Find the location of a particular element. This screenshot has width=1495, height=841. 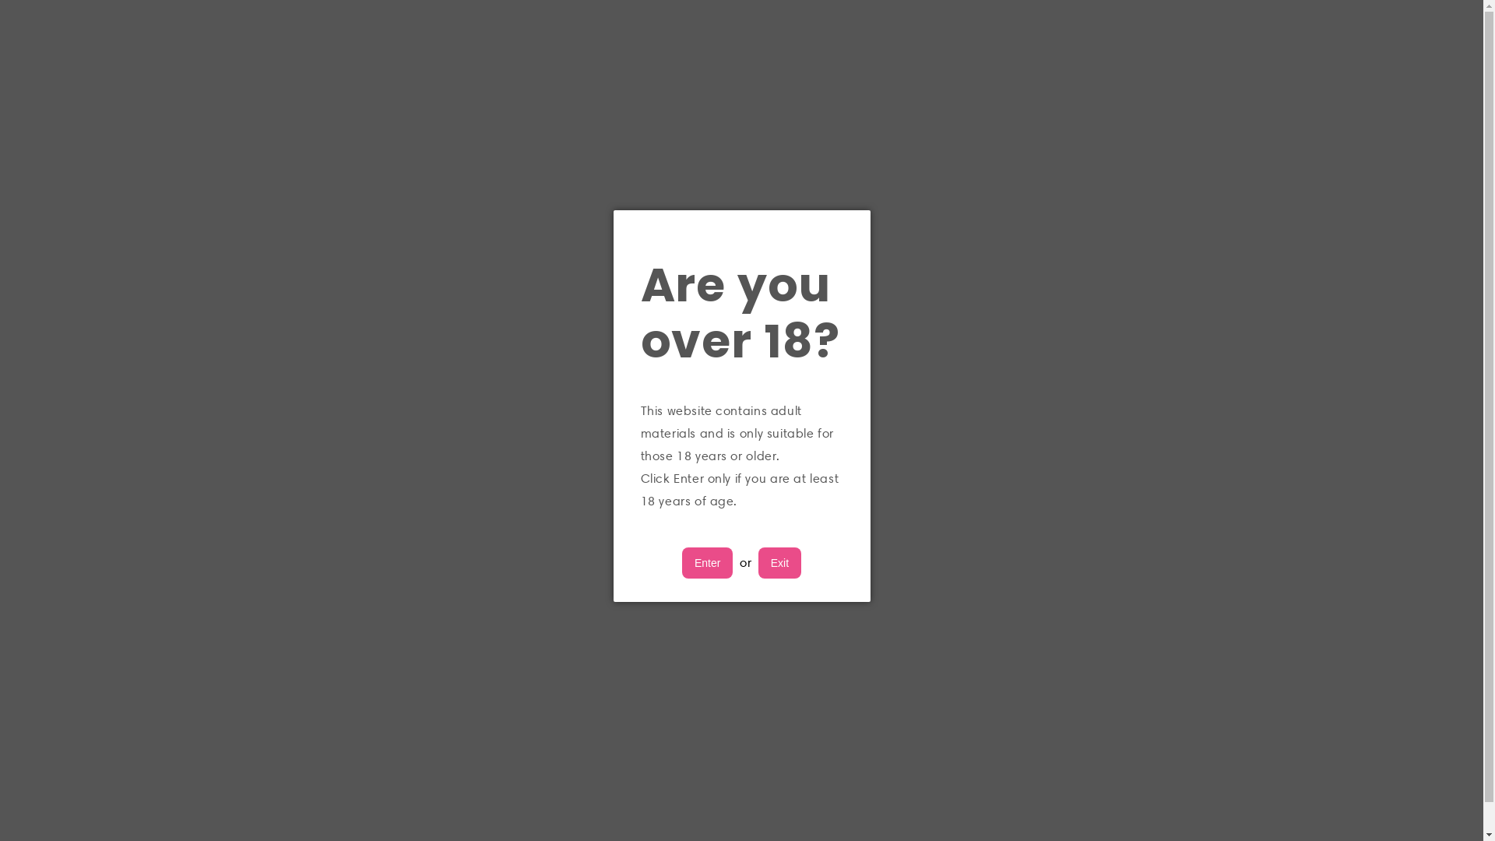

Reviews is located at coordinates (634, 600).